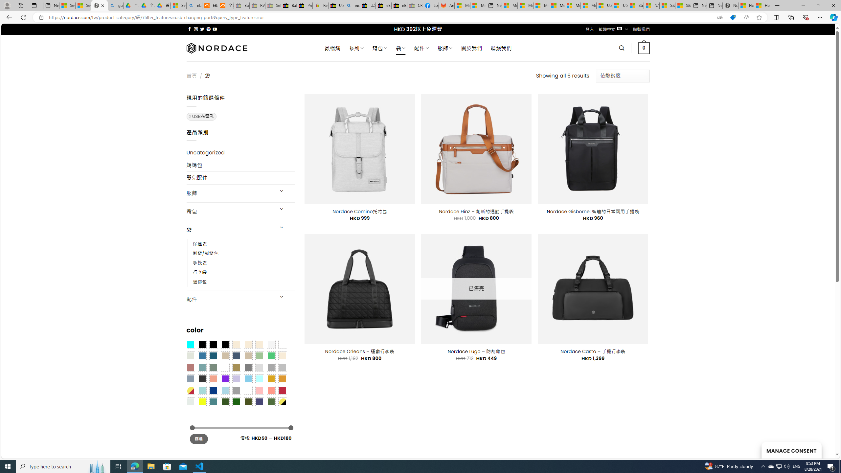 The image size is (841, 473). Describe the element at coordinates (644, 48) in the screenshot. I see ` 0 ` at that location.